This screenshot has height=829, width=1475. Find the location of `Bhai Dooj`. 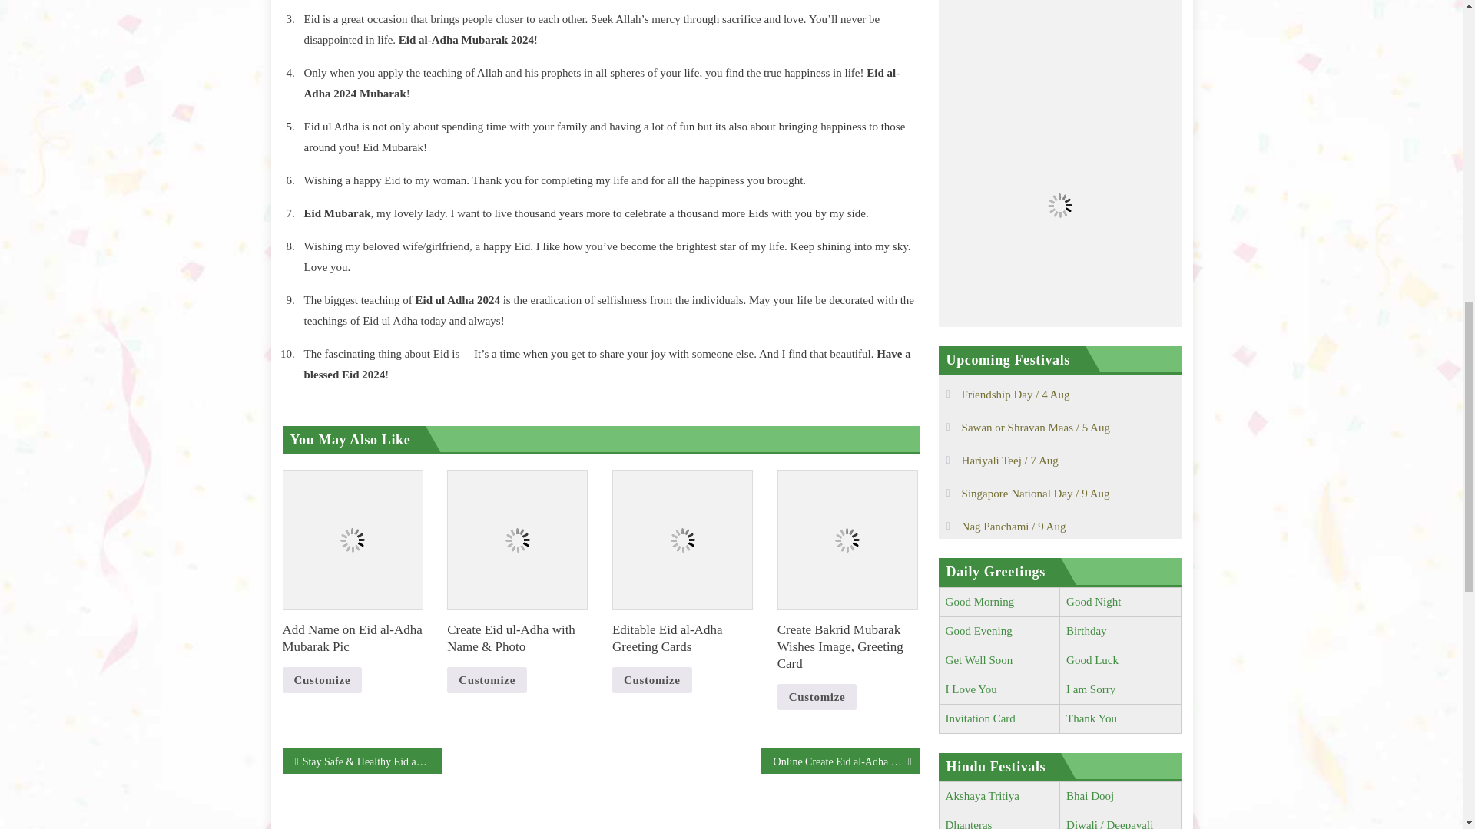

Bhai Dooj is located at coordinates (1089, 796).